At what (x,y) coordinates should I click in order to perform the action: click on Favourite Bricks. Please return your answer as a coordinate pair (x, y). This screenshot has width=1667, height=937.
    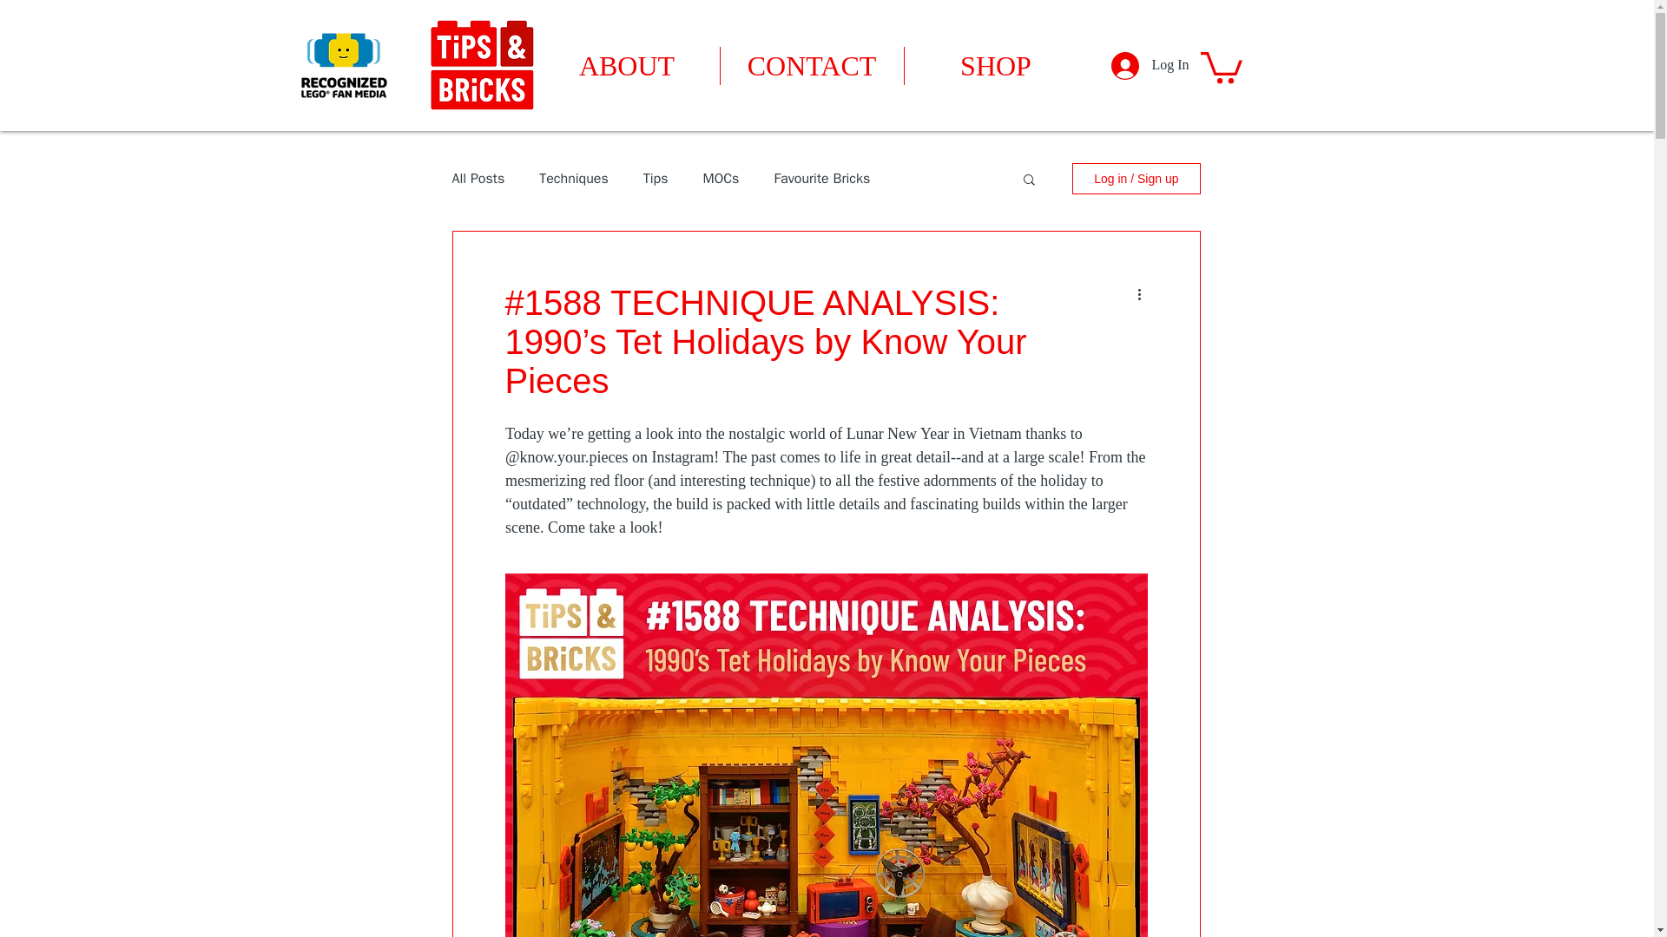
    Looking at the image, I should click on (821, 179).